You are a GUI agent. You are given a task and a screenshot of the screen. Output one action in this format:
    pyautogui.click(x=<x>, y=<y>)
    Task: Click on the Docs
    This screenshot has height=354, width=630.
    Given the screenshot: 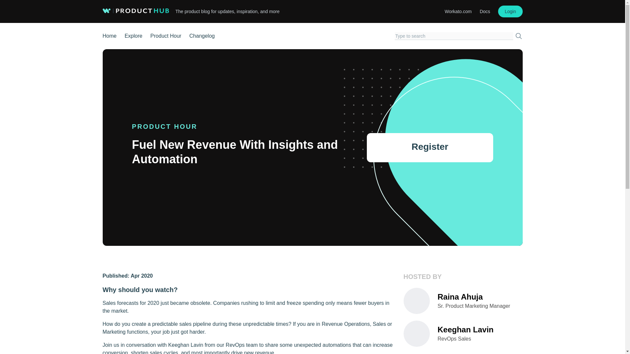 What is the action you would take?
    pyautogui.click(x=485, y=11)
    